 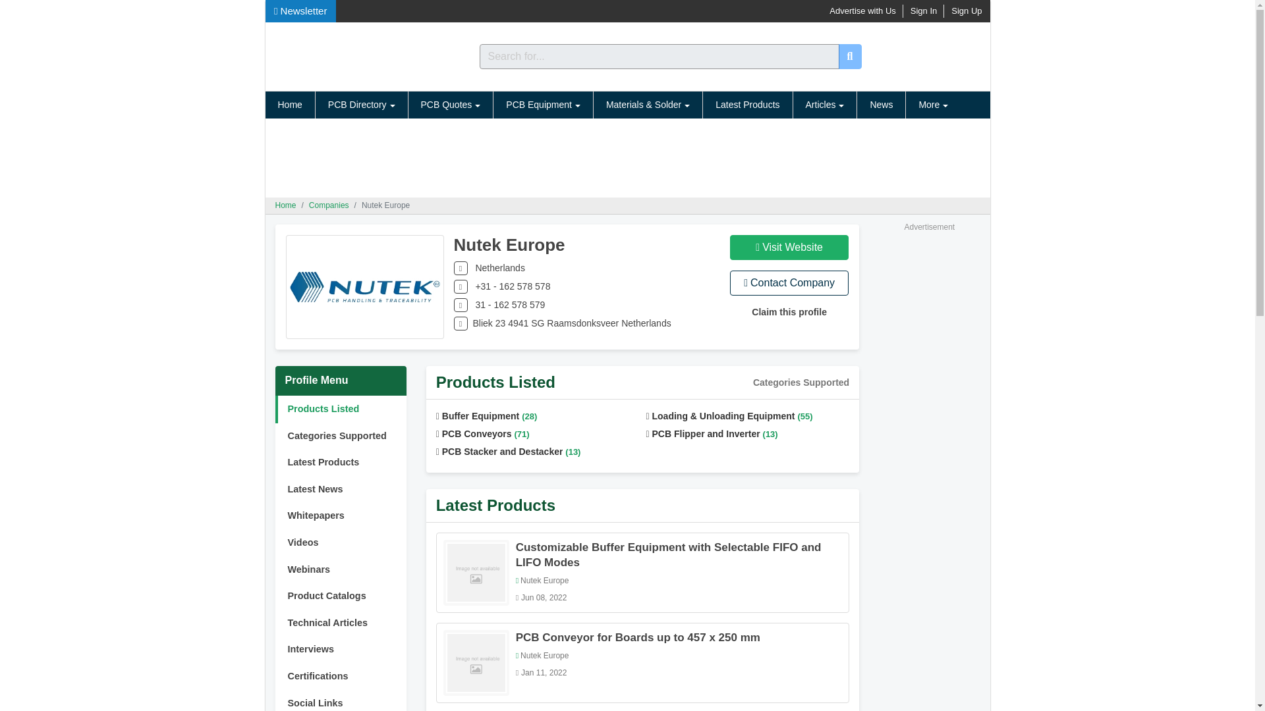 I want to click on Buffer Equipment, so click(x=480, y=416).